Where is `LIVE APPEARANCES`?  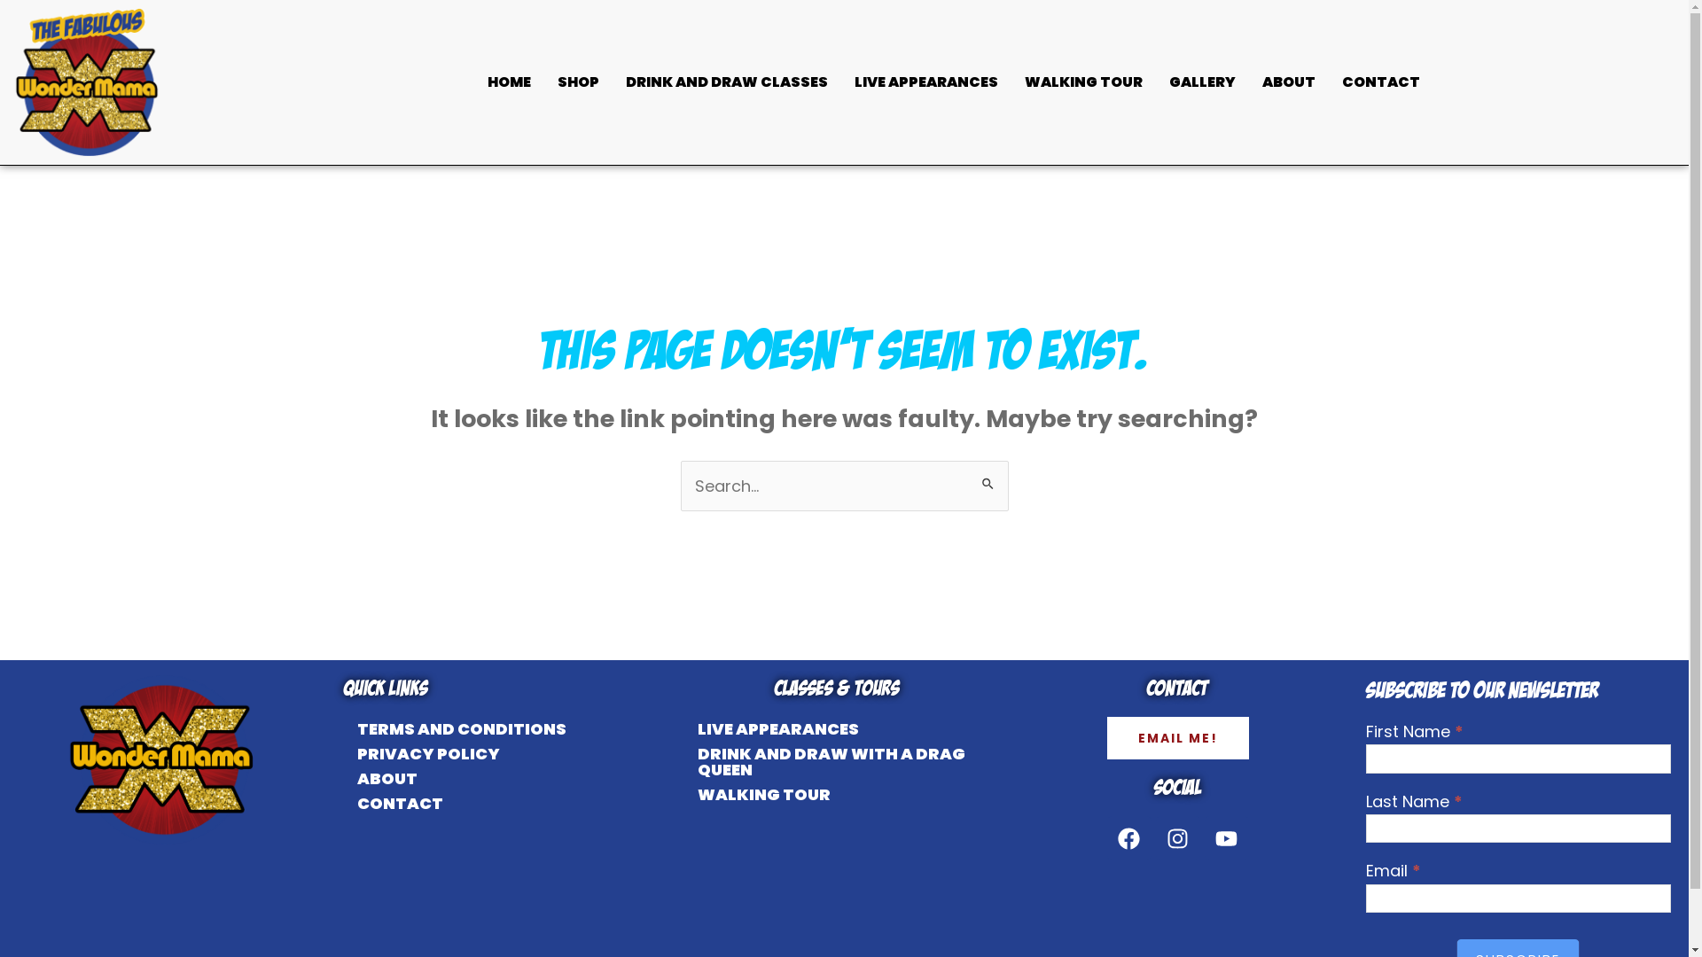
LIVE APPEARANCES is located at coordinates (926, 82).